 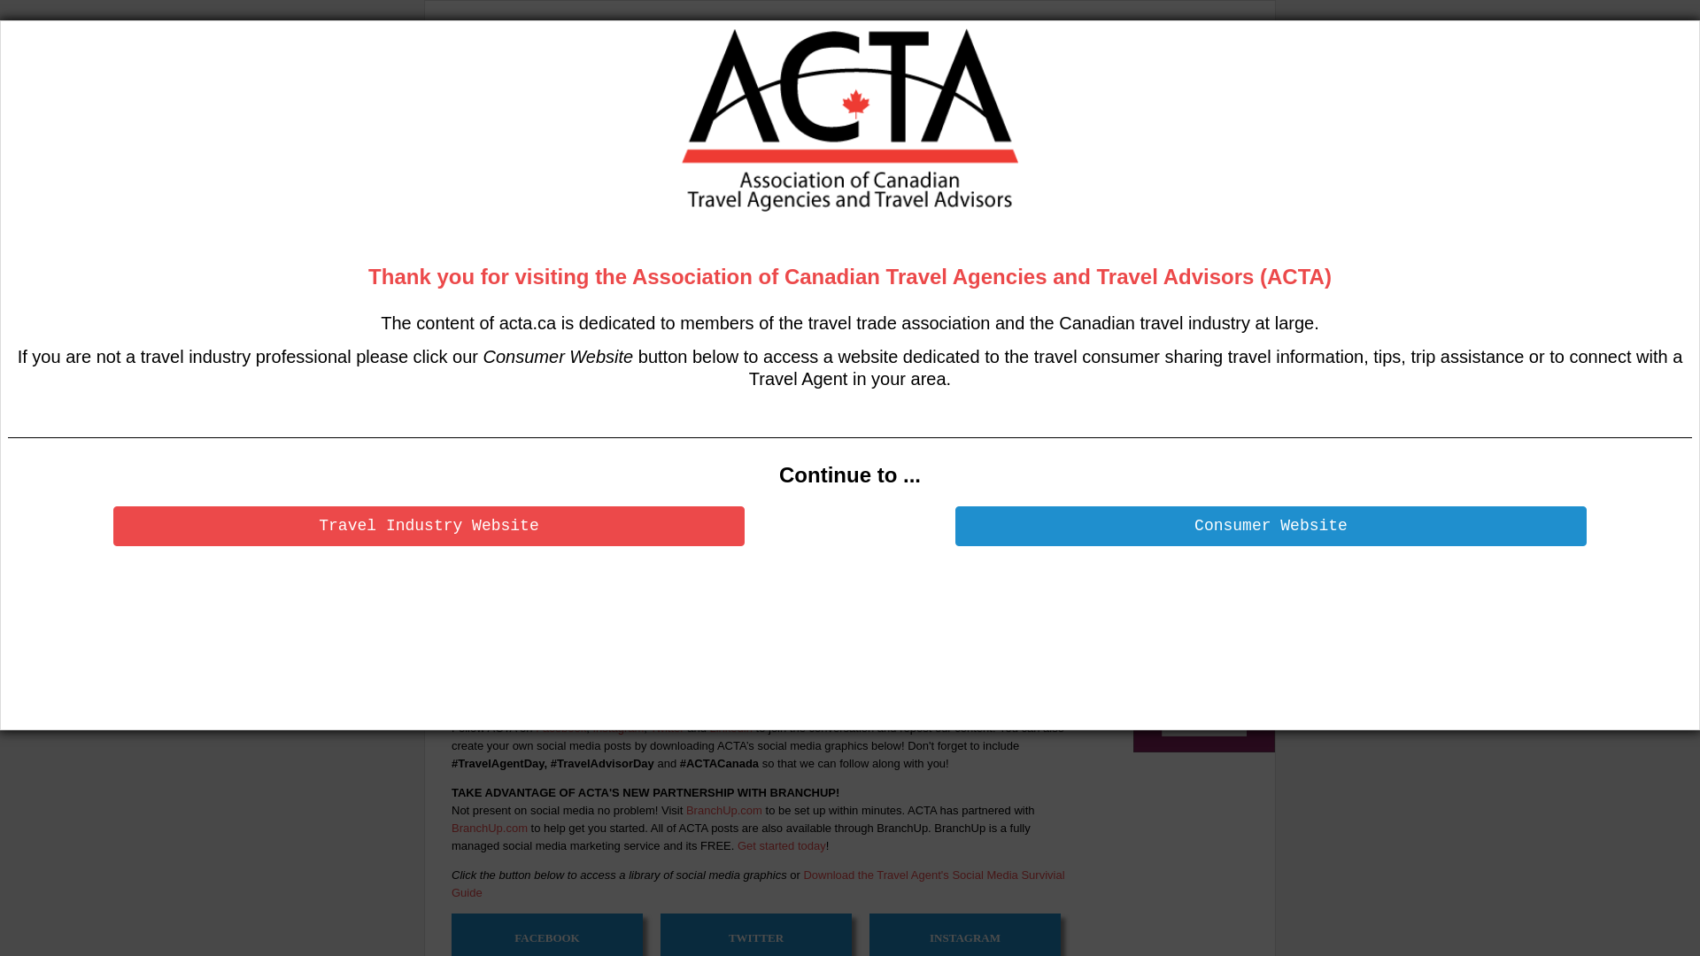 What do you see at coordinates (667, 728) in the screenshot?
I see `Twitter` at bounding box center [667, 728].